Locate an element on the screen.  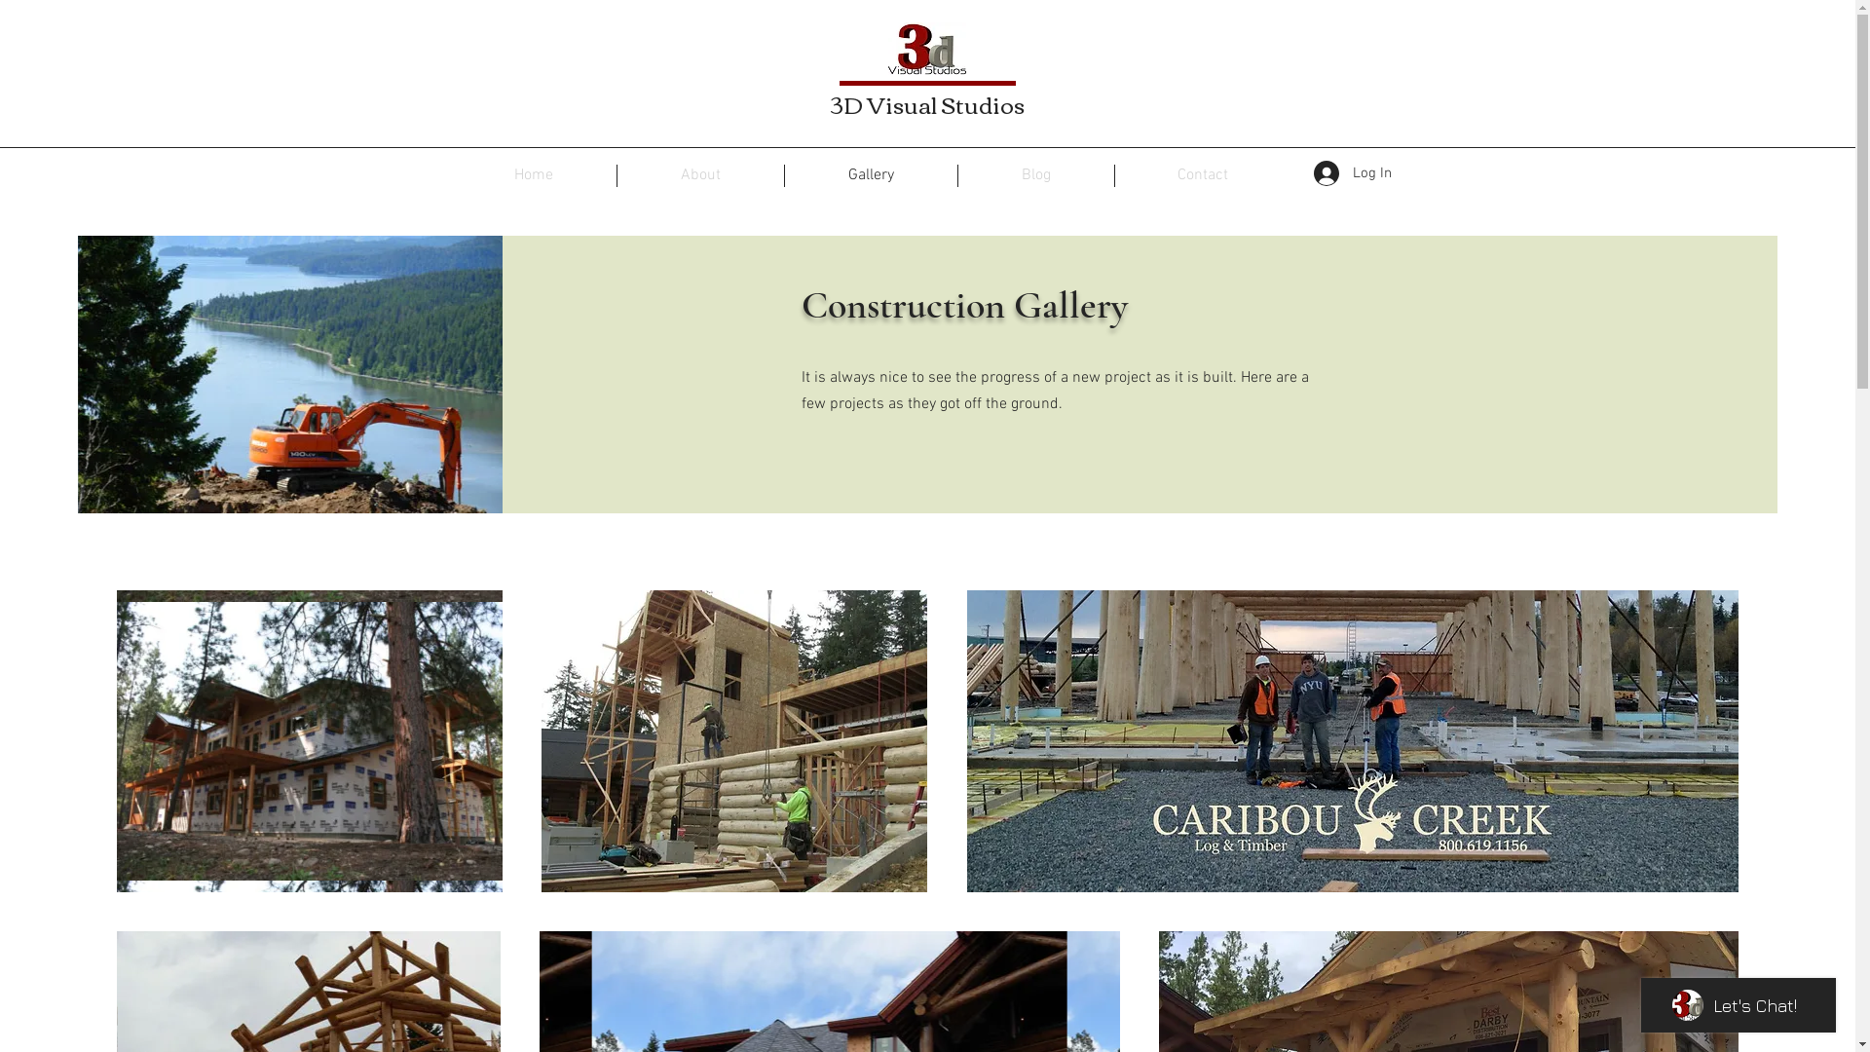
Gallery is located at coordinates (871, 175).